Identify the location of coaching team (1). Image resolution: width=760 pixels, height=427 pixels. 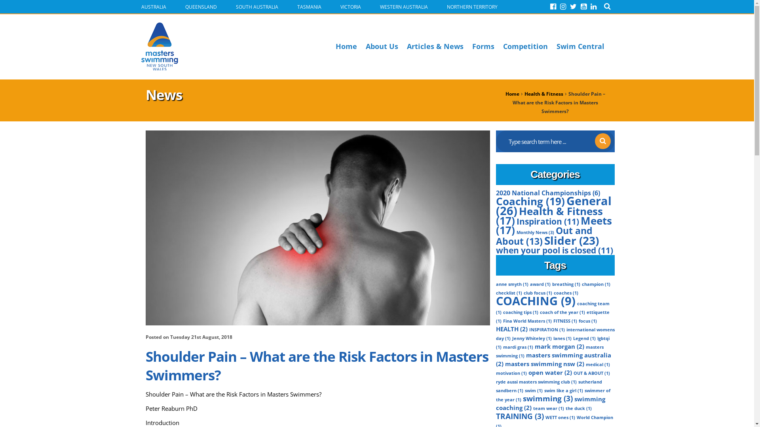
(553, 308).